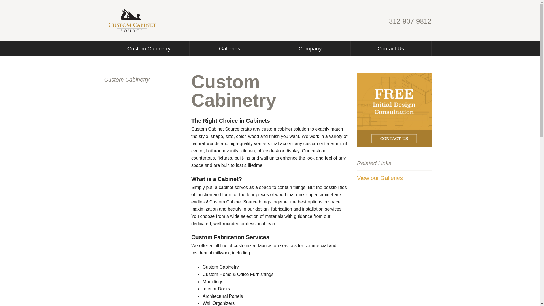 This screenshot has width=544, height=306. I want to click on Company, so click(310, 48).